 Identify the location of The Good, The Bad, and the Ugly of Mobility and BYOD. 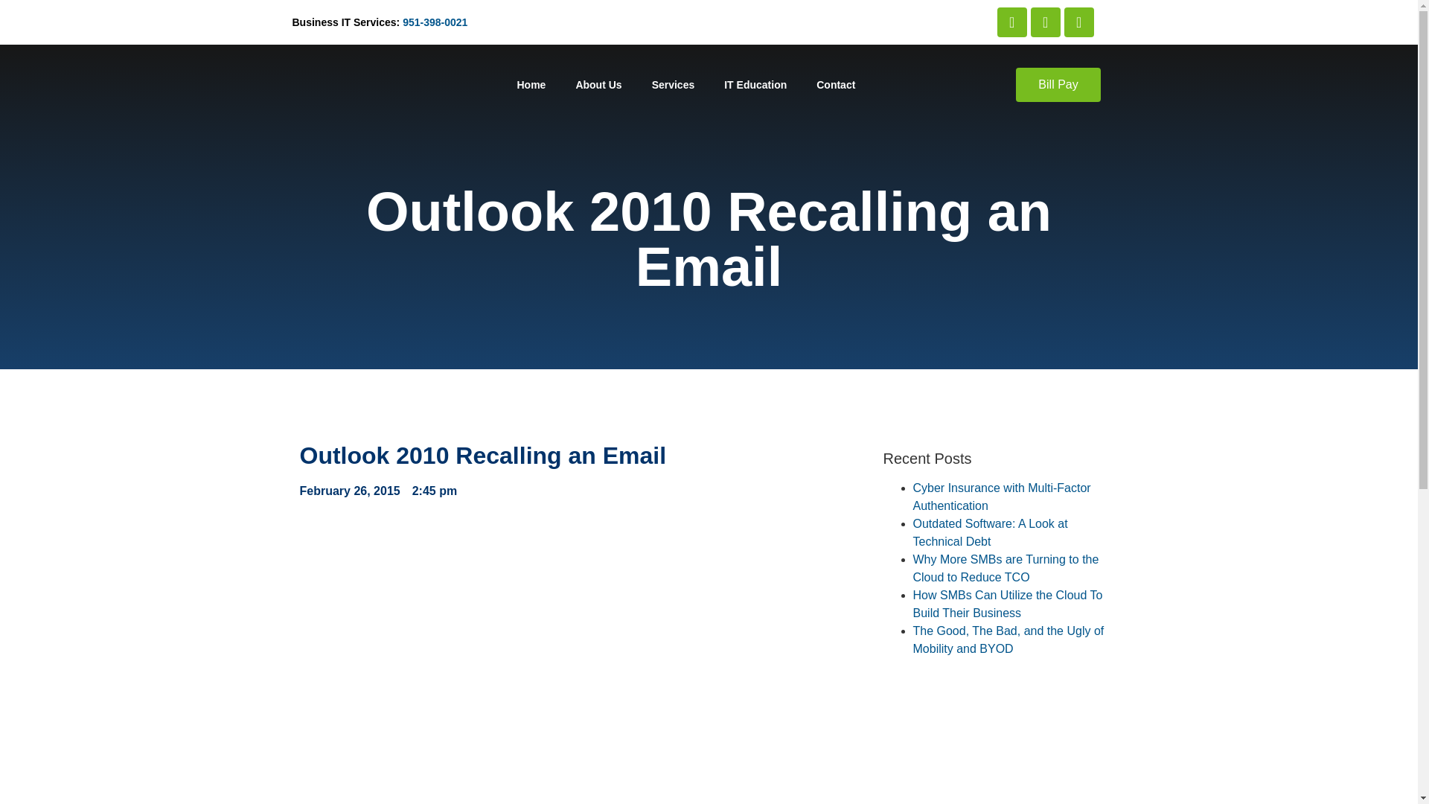
(1008, 640).